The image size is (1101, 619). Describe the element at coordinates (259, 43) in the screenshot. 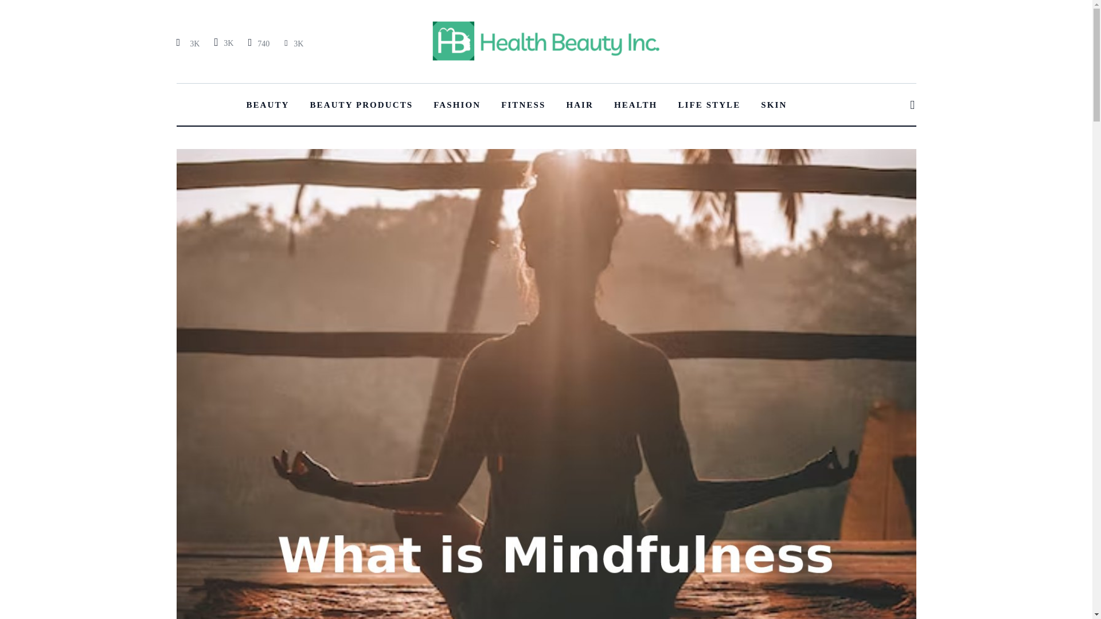

I see `740` at that location.